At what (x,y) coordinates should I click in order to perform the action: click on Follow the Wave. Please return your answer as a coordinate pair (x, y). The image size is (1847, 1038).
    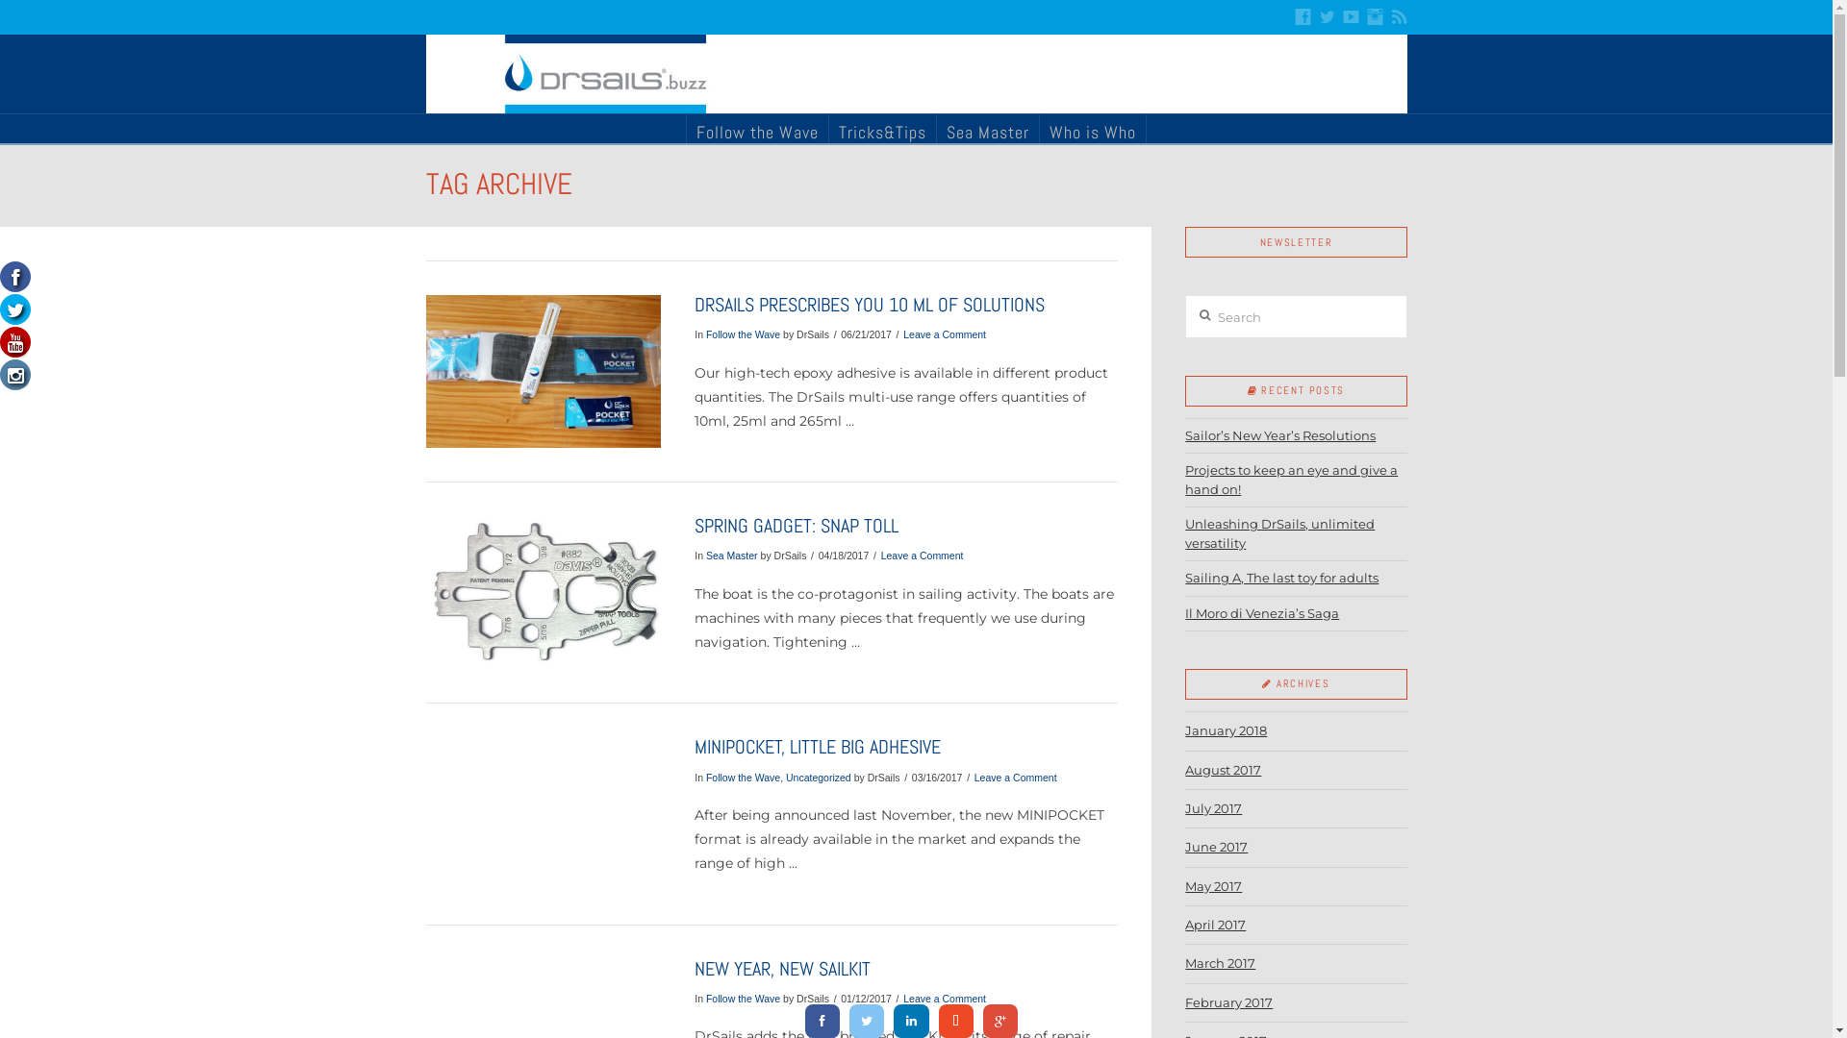
    Looking at the image, I should click on (757, 129).